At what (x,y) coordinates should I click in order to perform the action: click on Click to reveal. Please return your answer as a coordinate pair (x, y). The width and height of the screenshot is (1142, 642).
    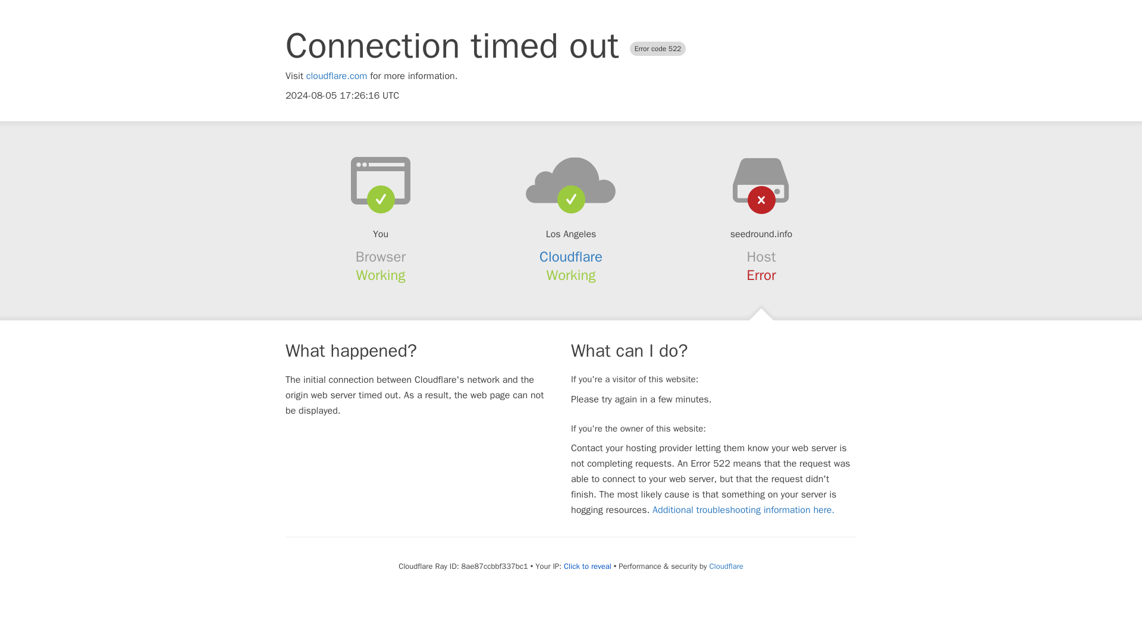
    Looking at the image, I should click on (588, 566).